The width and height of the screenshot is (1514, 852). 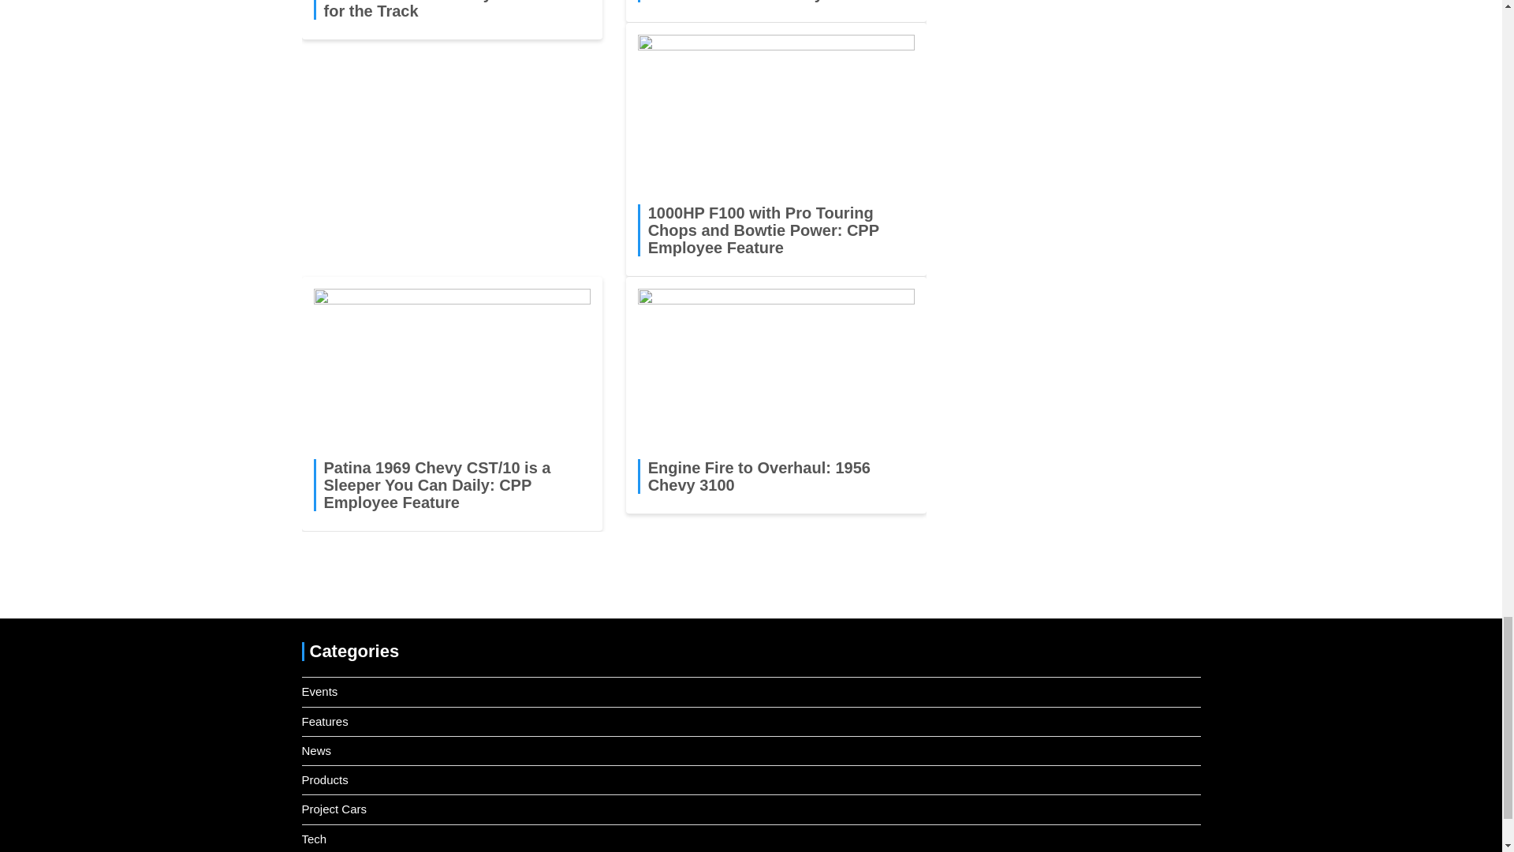 What do you see at coordinates (449, 9) in the screenshot?
I see `Homebuilt 1962 Chevy II Destined for the Track` at bounding box center [449, 9].